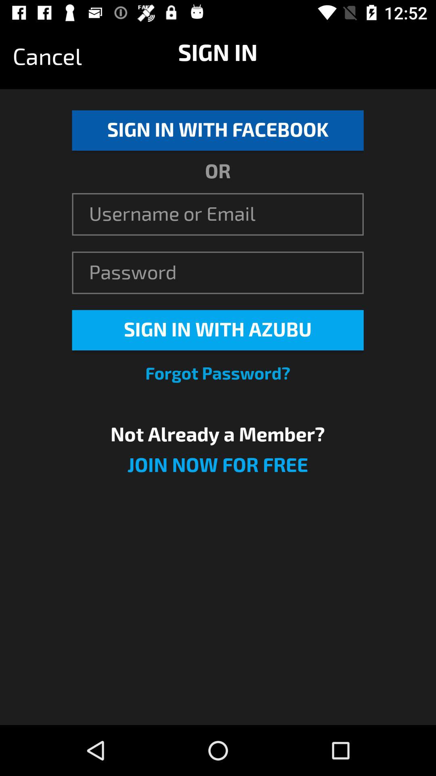 Image resolution: width=436 pixels, height=776 pixels. Describe the element at coordinates (47, 57) in the screenshot. I see `turn on the cancel` at that location.